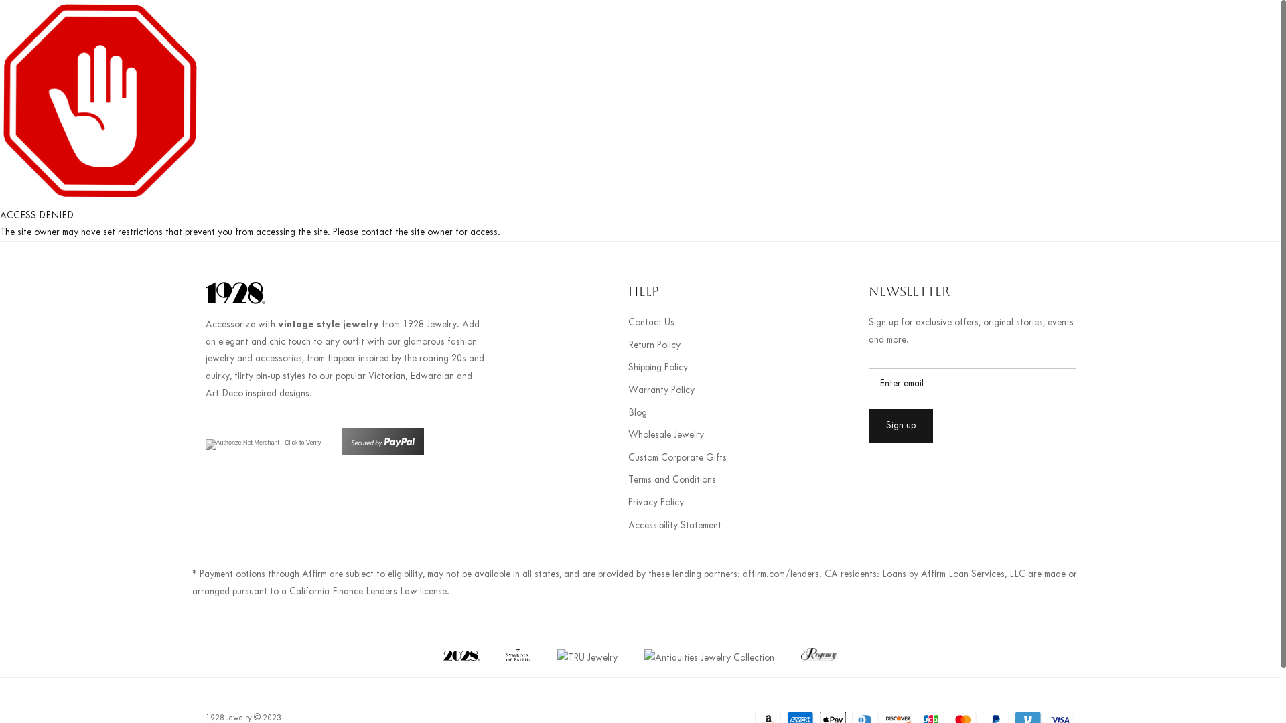  I want to click on Sign up, so click(900, 426).